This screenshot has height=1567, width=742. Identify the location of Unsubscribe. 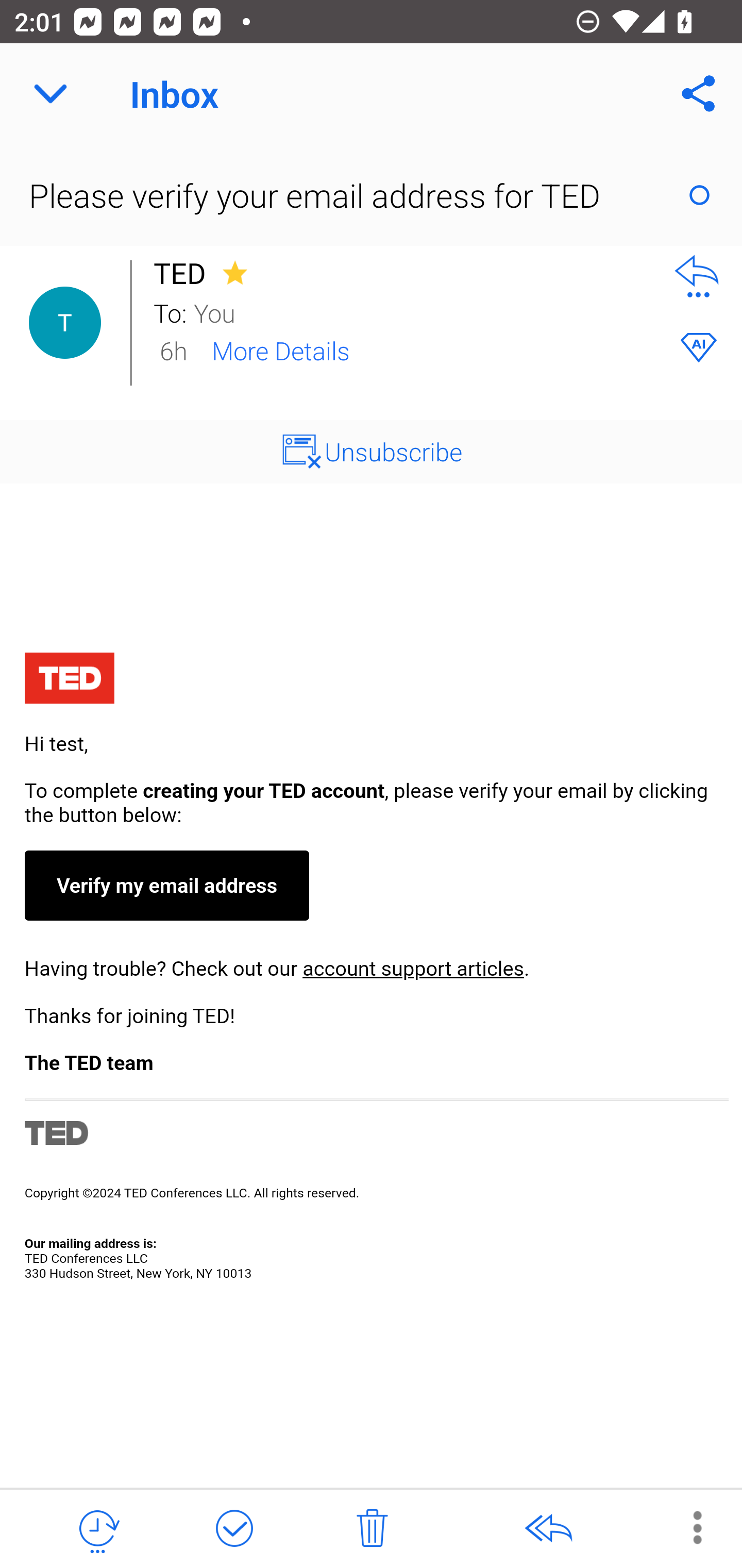
(394, 451).